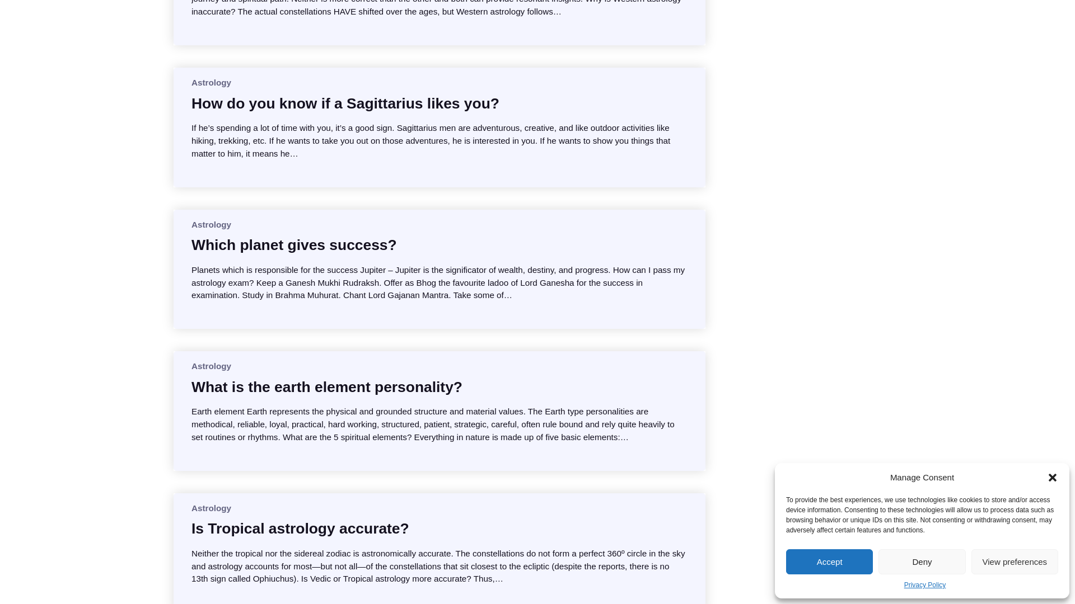  Describe the element at coordinates (211, 508) in the screenshot. I see `Astrology` at that location.